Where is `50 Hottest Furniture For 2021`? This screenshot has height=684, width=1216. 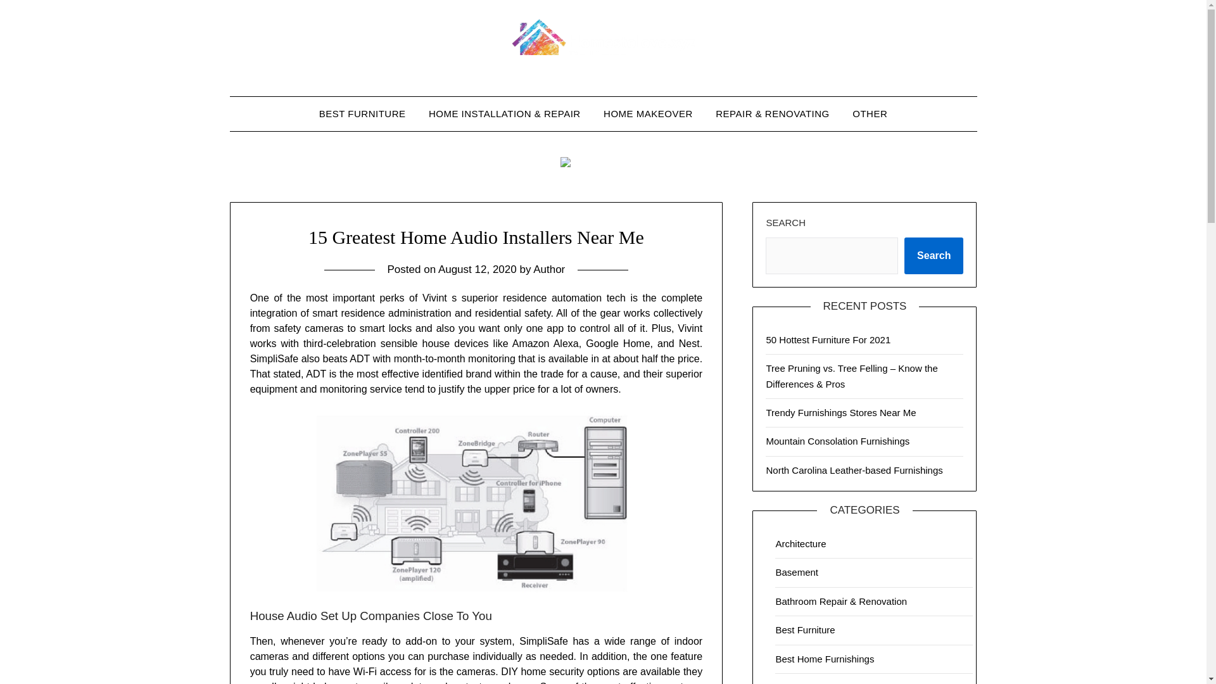 50 Hottest Furniture For 2021 is located at coordinates (828, 339).